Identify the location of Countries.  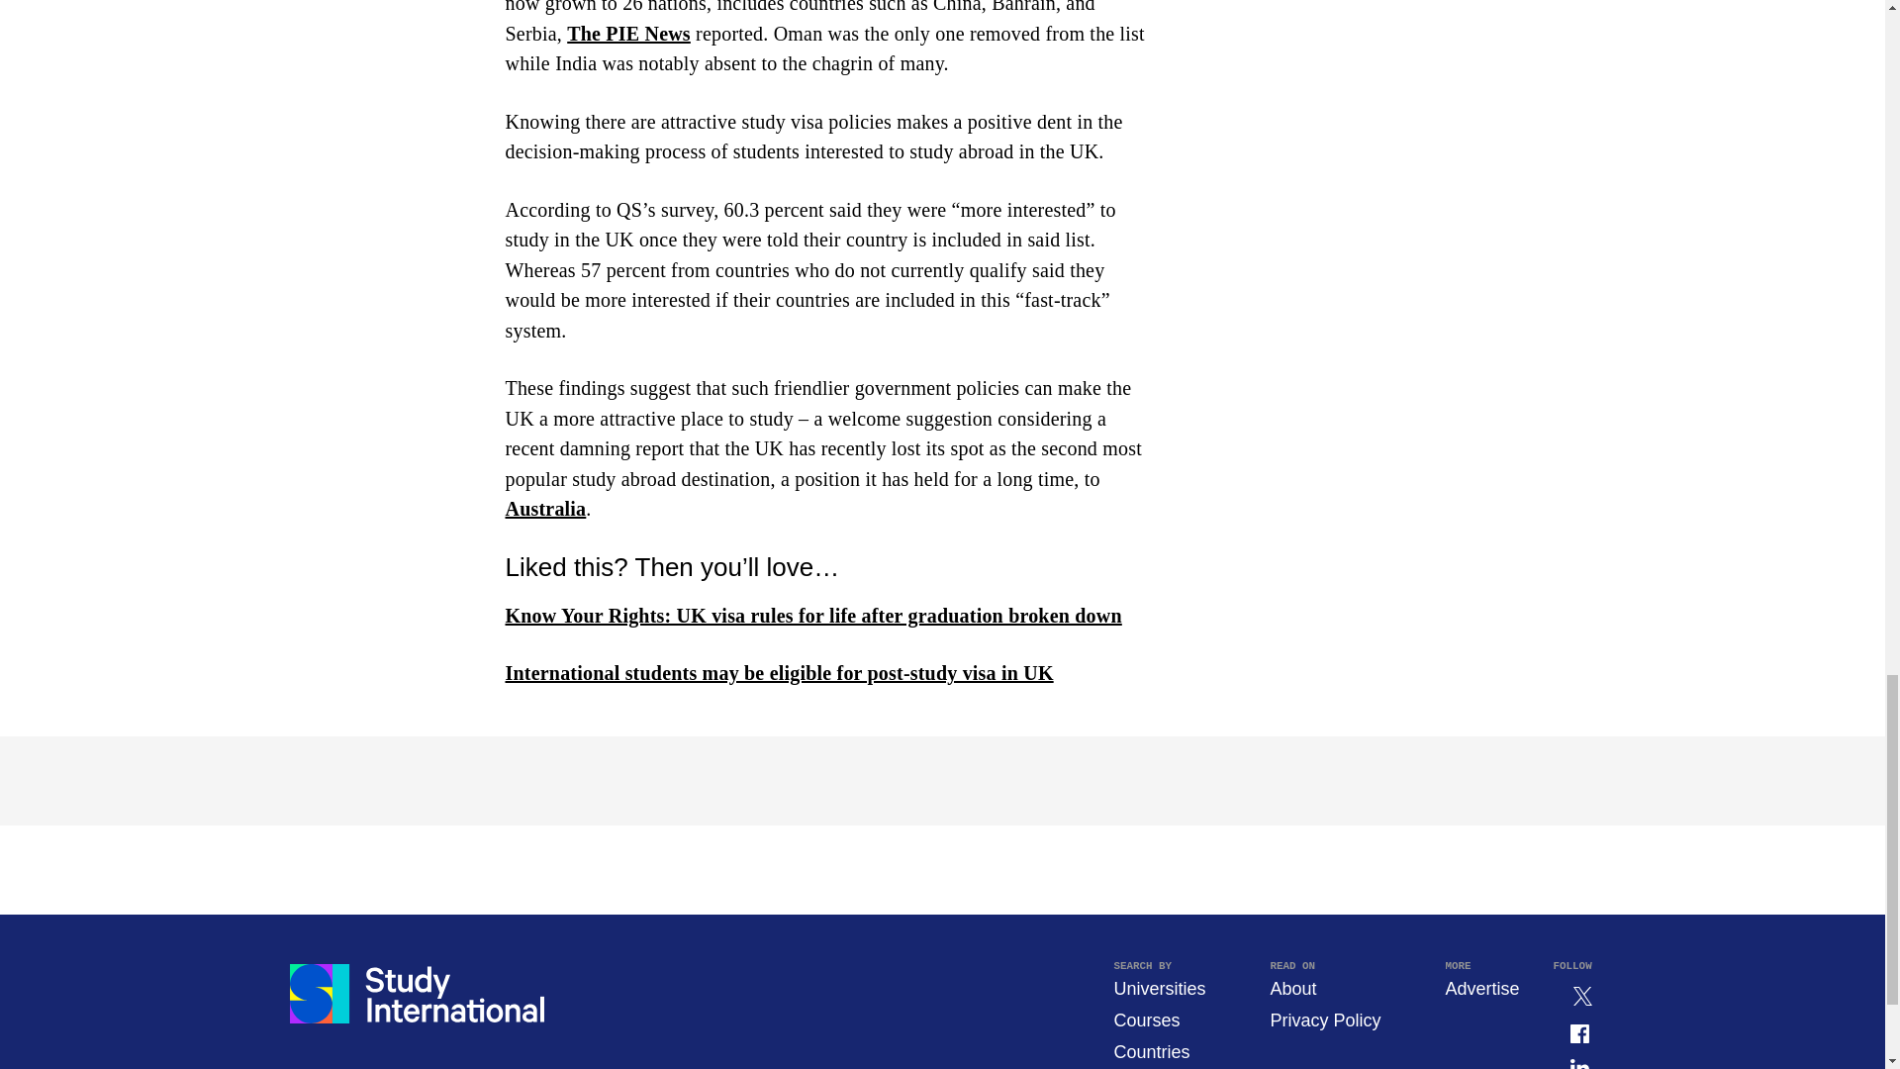
(1151, 1052).